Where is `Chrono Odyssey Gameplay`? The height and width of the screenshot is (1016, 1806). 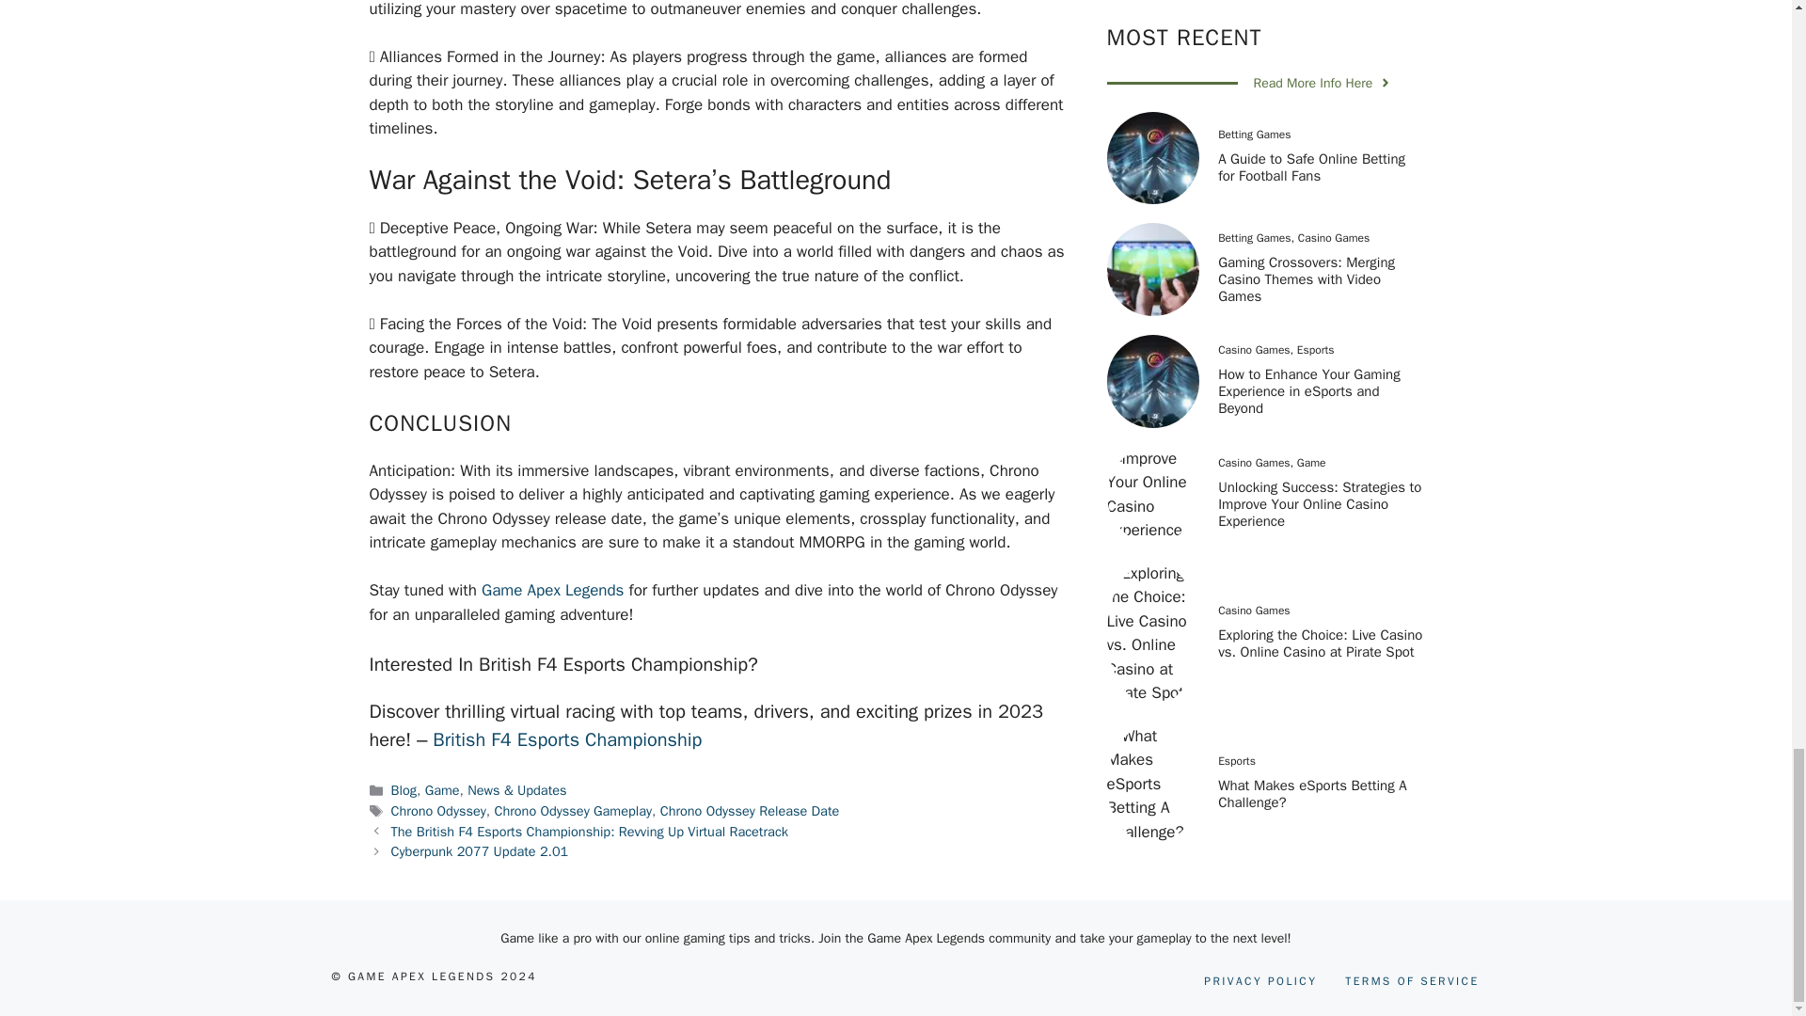 Chrono Odyssey Gameplay is located at coordinates (572, 811).